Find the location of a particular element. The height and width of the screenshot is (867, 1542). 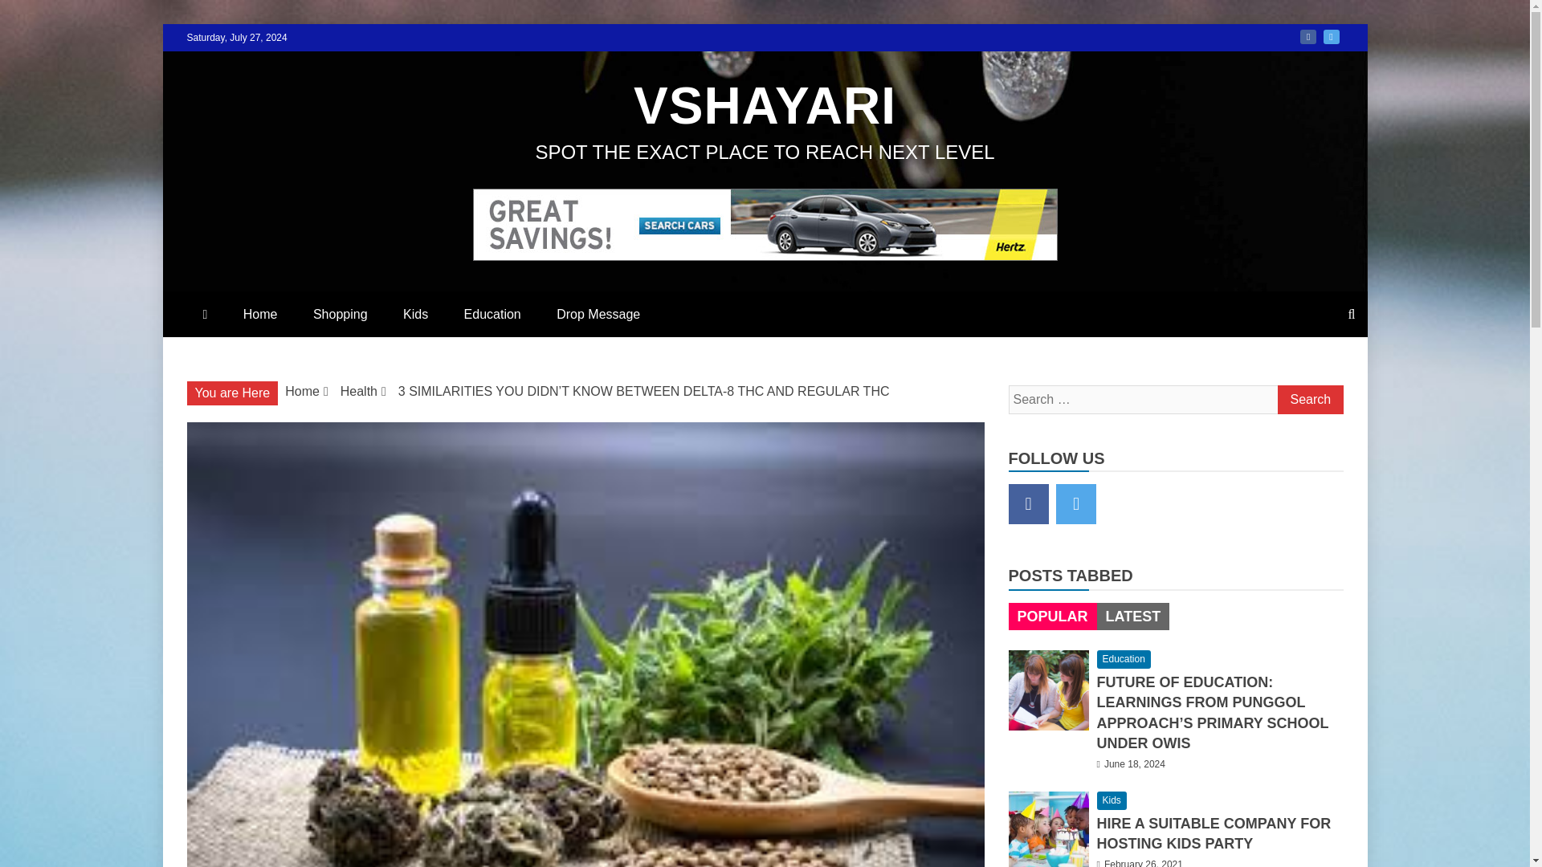

Education is located at coordinates (492, 314).